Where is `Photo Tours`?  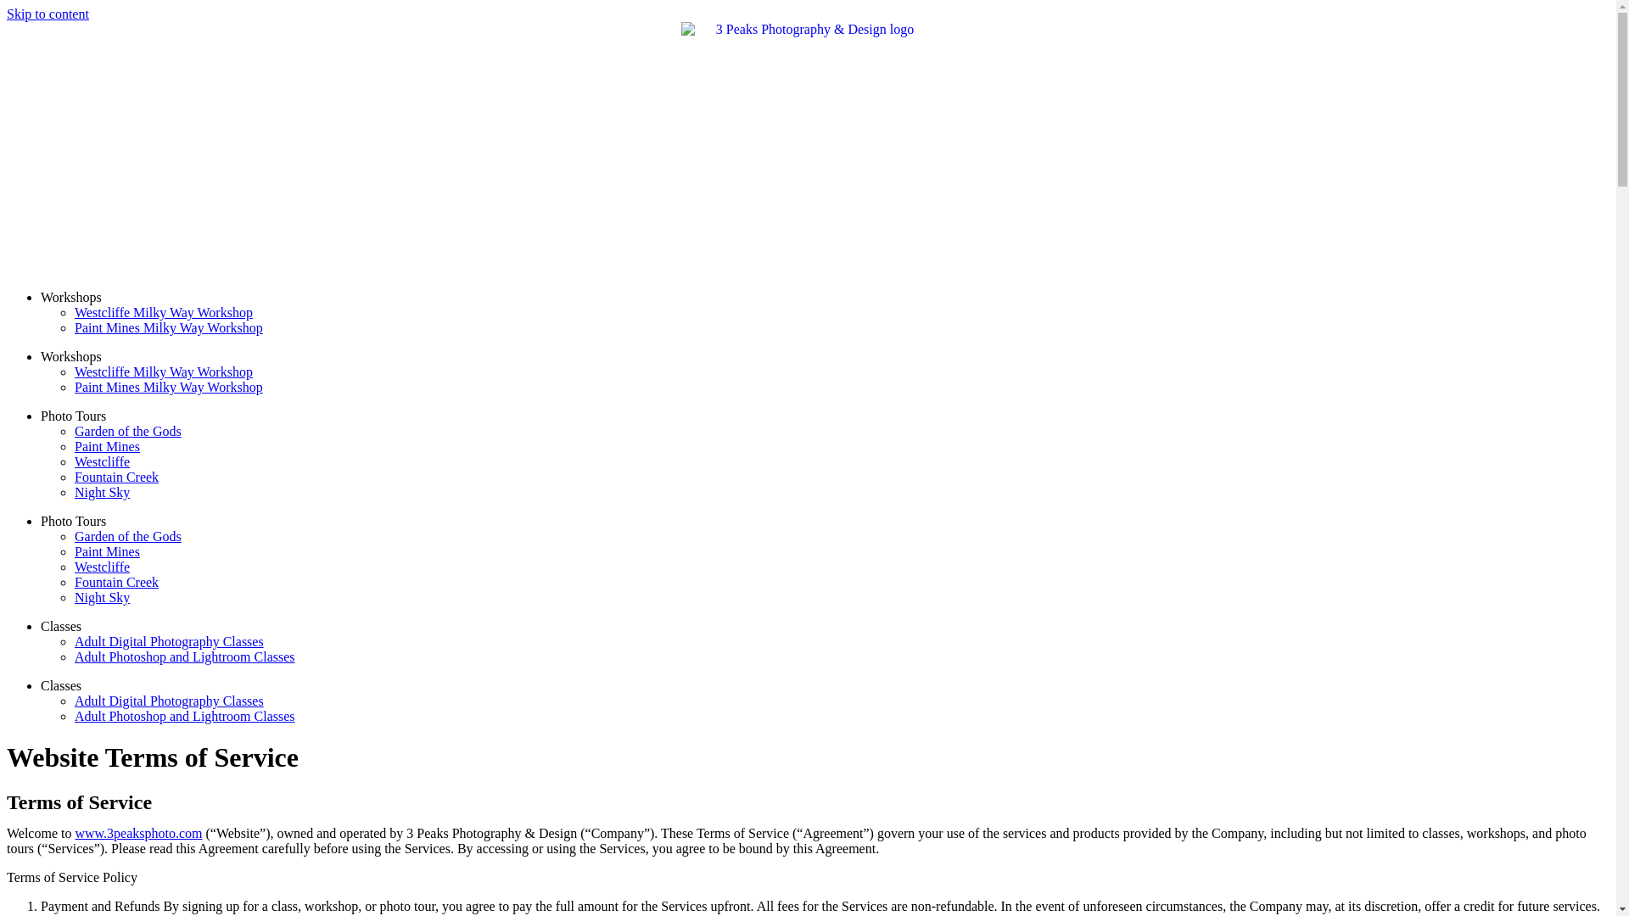
Photo Tours is located at coordinates (73, 416).